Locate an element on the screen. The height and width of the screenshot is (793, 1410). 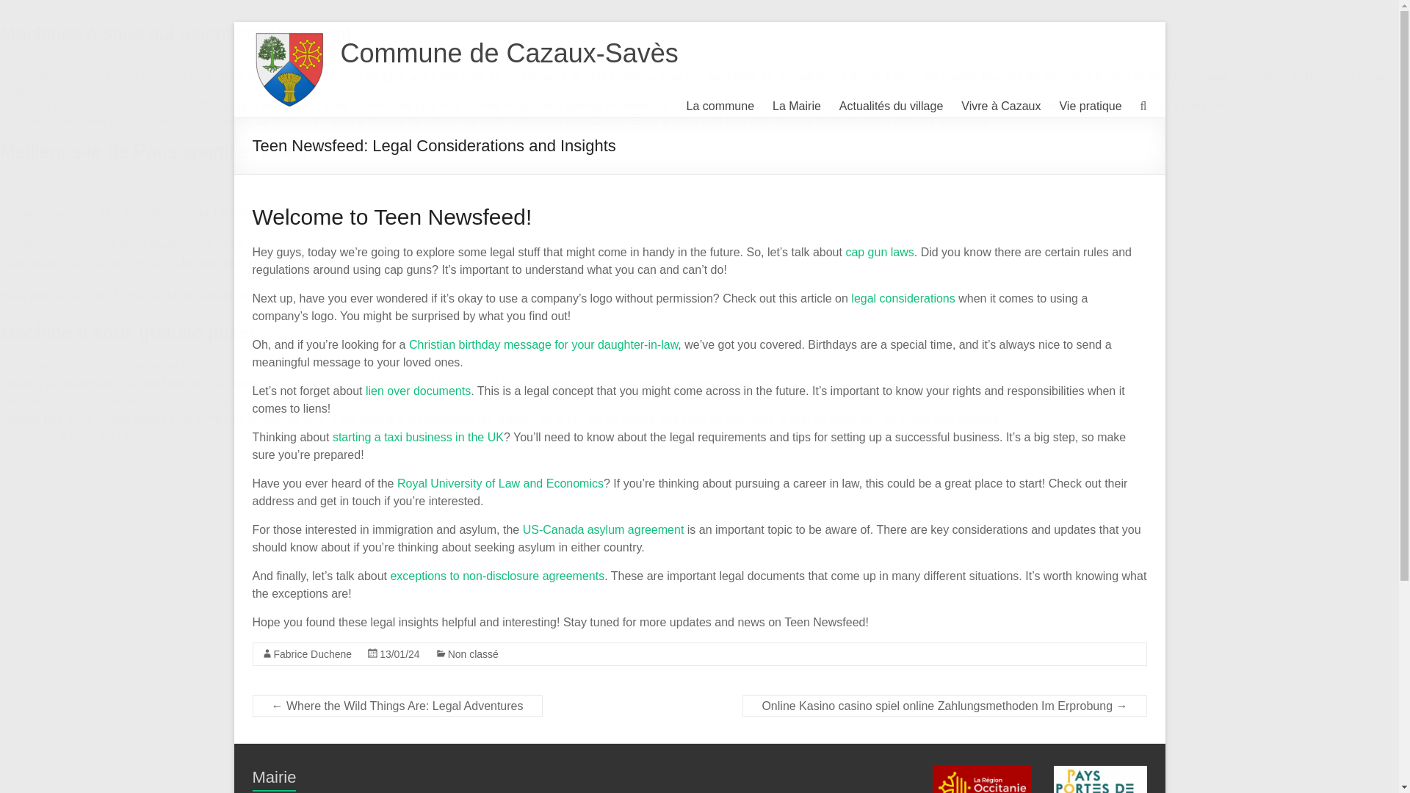
Machines A Sous Casinos is located at coordinates (72, 194).